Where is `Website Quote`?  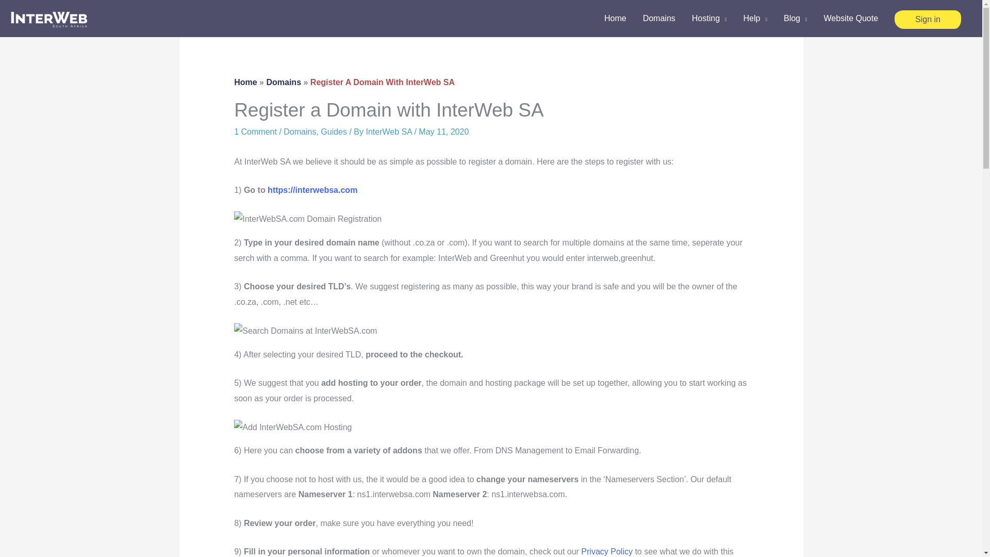
Website Quote is located at coordinates (851, 19).